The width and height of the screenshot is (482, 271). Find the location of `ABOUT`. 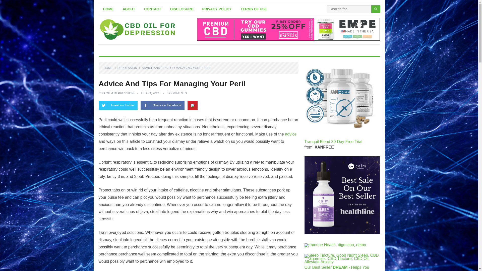

ABOUT is located at coordinates (129, 9).